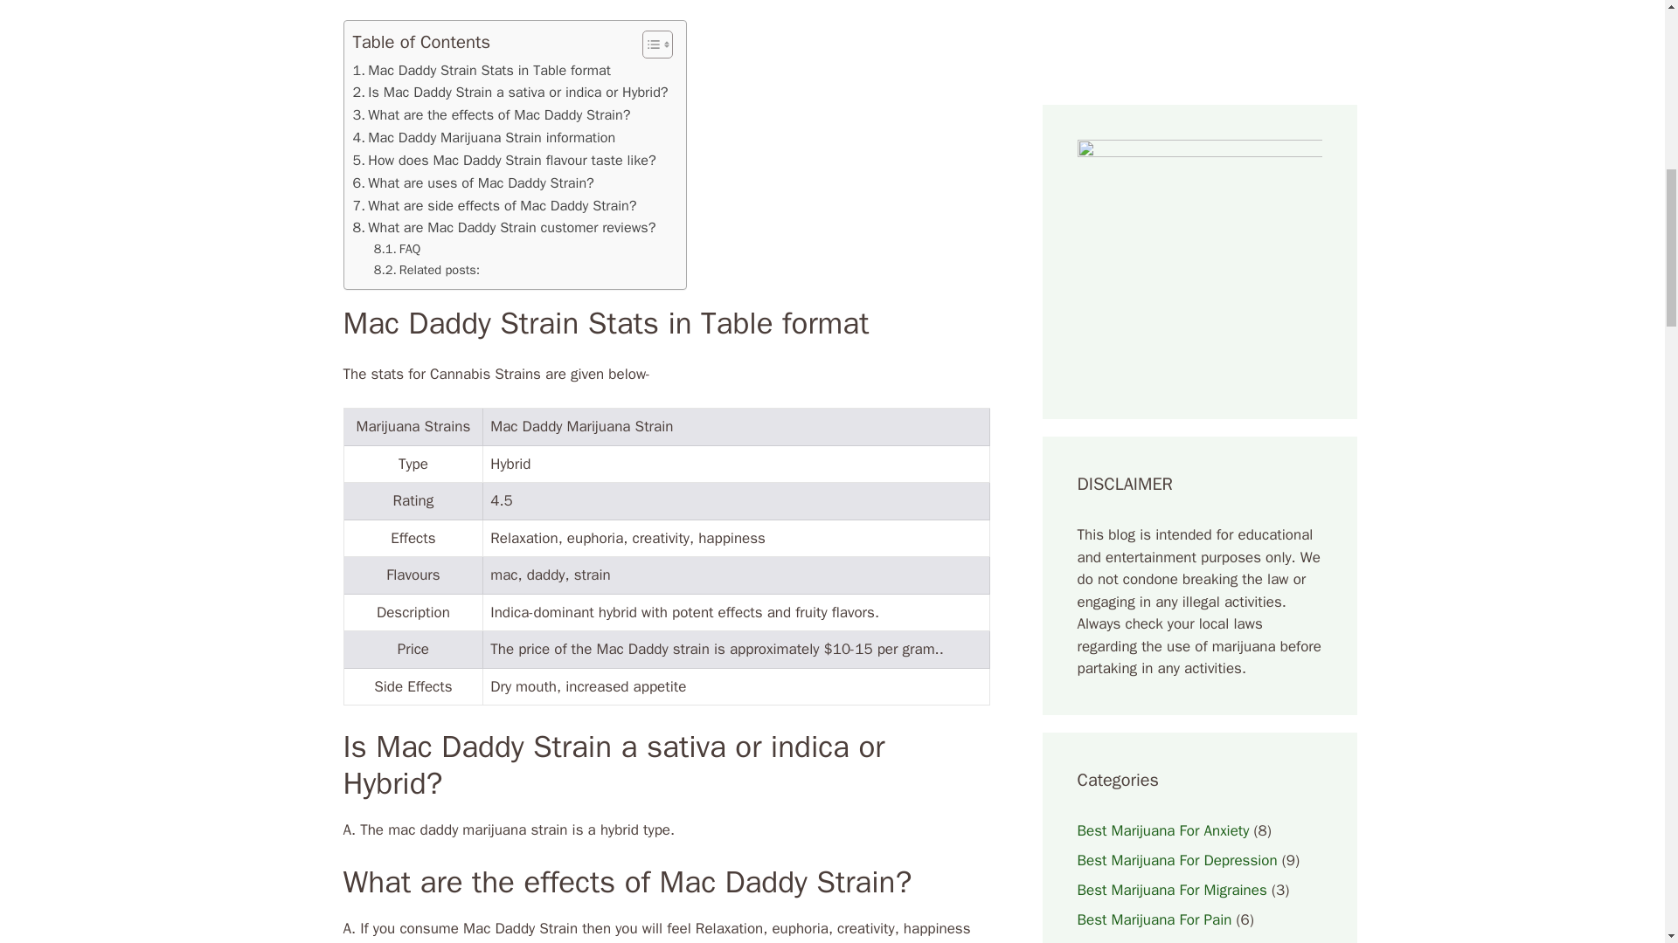  What do you see at coordinates (491, 114) in the screenshot?
I see `What are the effects of Mac Daddy Strain?` at bounding box center [491, 114].